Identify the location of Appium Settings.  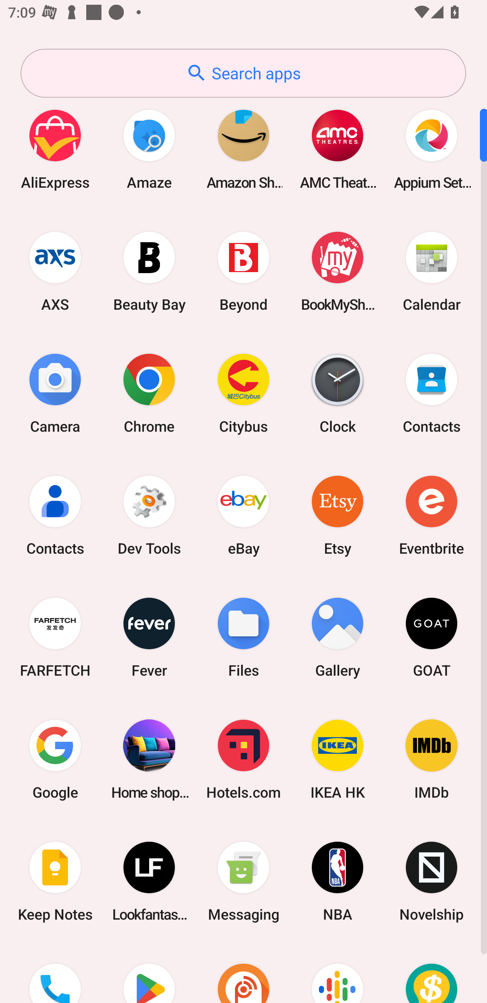
(432, 149).